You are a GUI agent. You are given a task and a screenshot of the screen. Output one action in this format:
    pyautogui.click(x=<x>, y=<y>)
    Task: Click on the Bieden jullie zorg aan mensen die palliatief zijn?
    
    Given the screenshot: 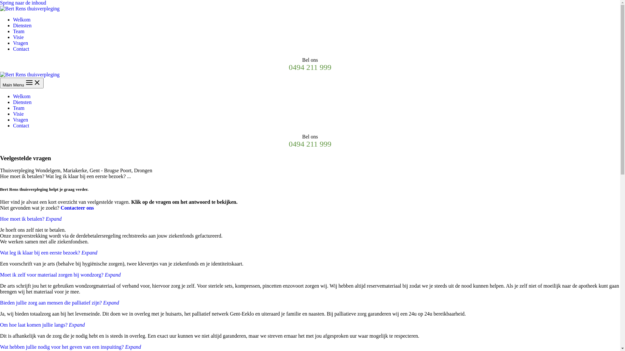 What is the action you would take?
    pyautogui.click(x=51, y=303)
    